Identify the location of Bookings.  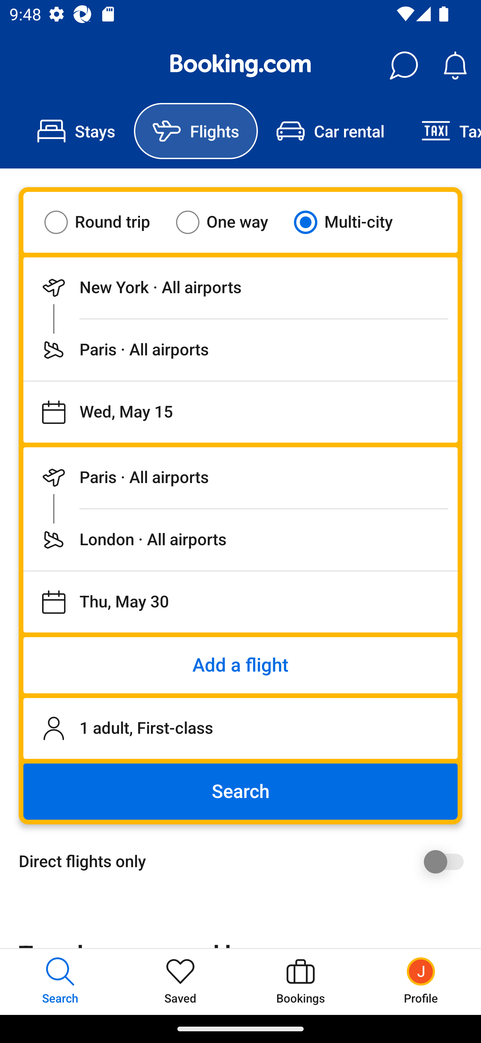
(301, 981).